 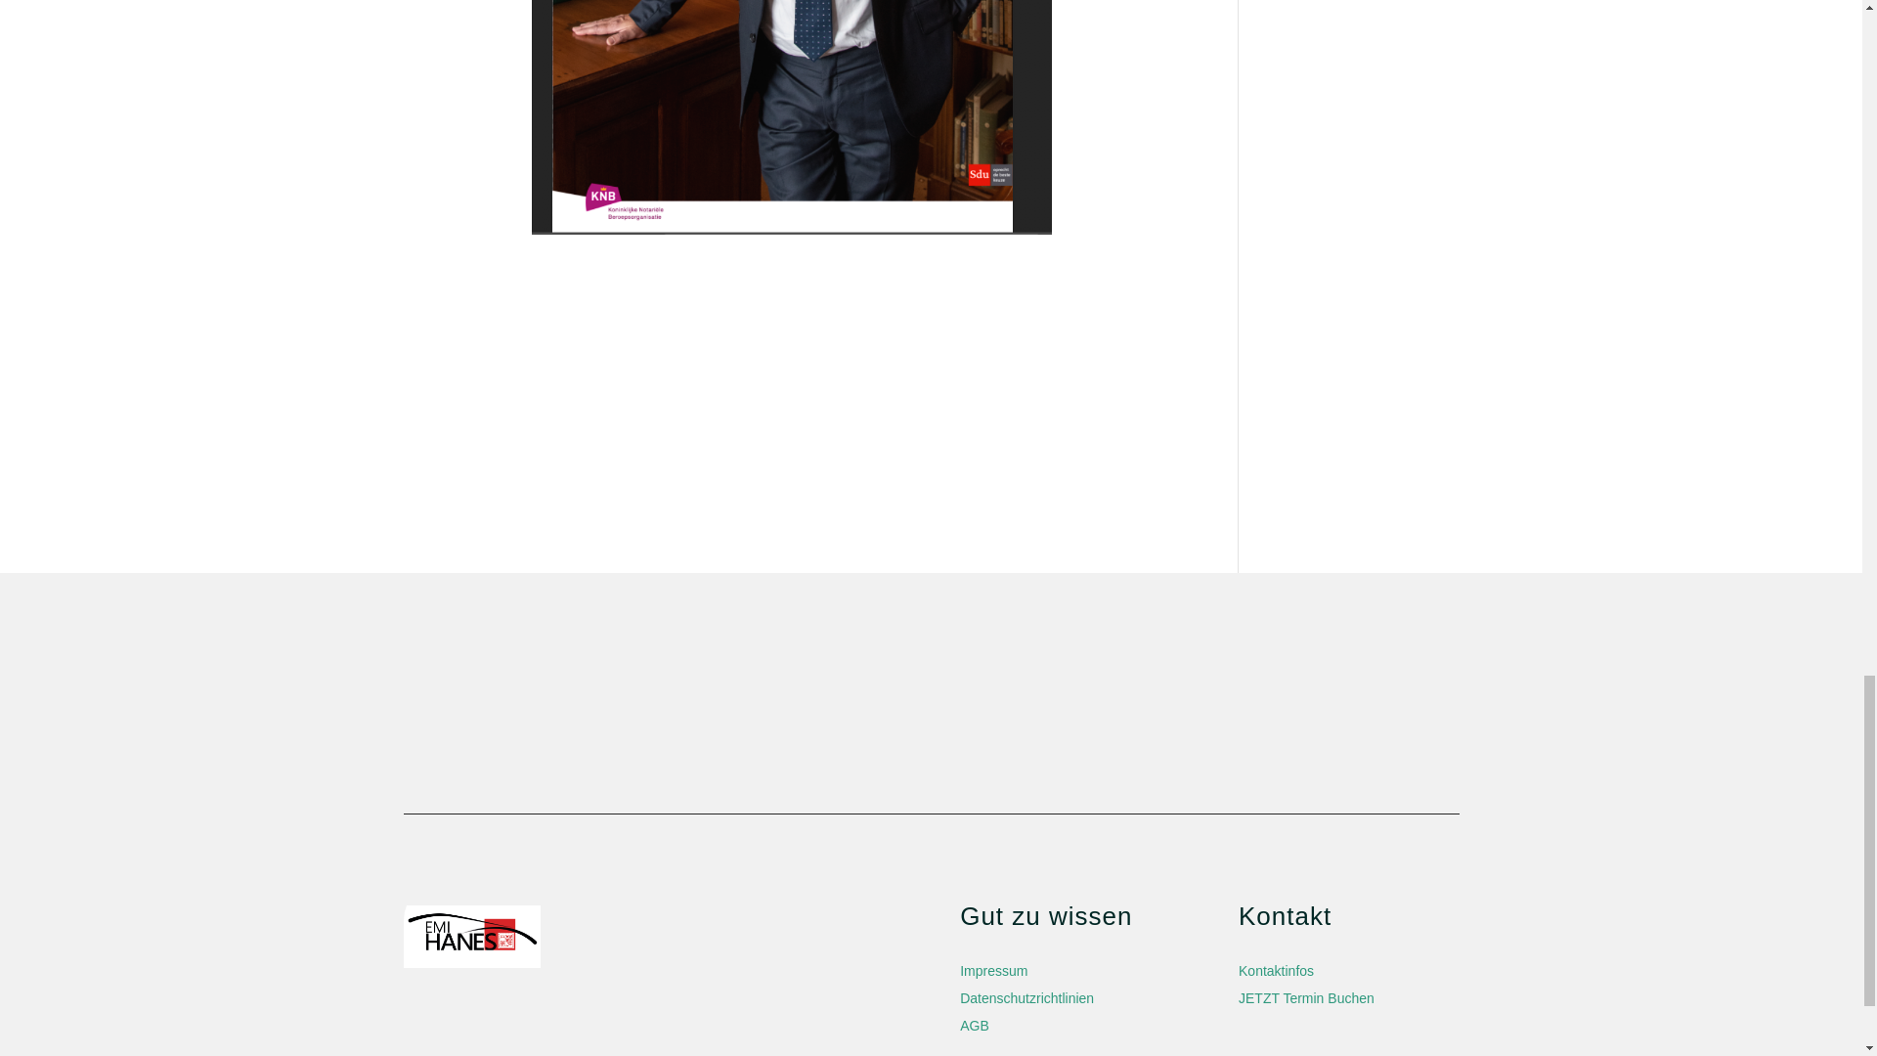 What do you see at coordinates (1277, 970) in the screenshot?
I see `Kontaktinfos` at bounding box center [1277, 970].